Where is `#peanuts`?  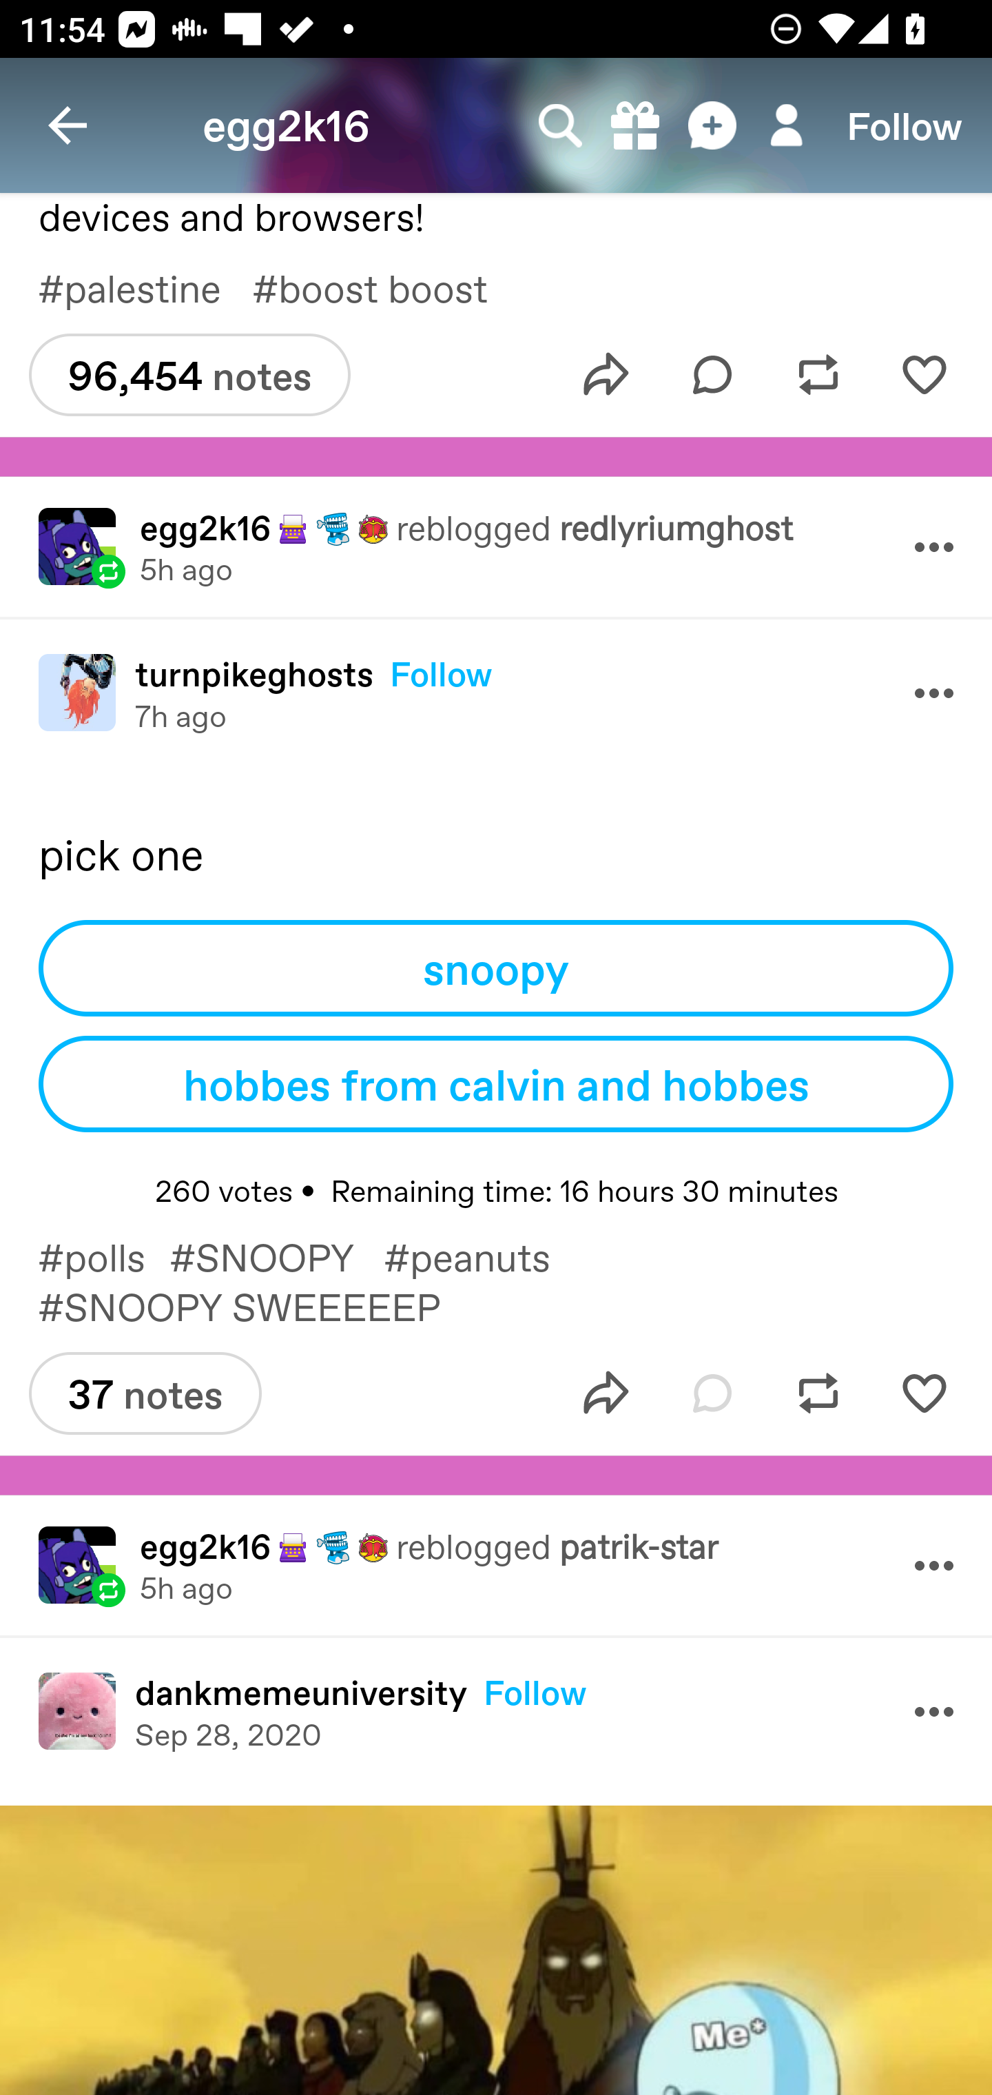
#peanuts is located at coordinates (481, 1257).